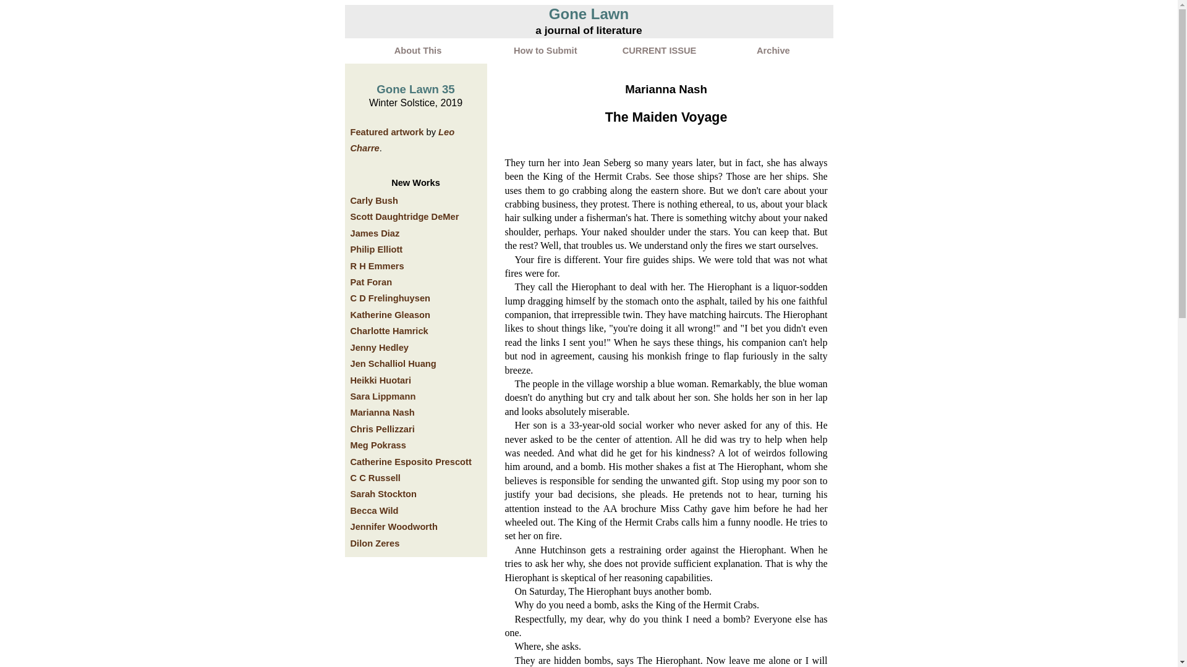  What do you see at coordinates (404, 216) in the screenshot?
I see `Scott Daughtridge DeMer` at bounding box center [404, 216].